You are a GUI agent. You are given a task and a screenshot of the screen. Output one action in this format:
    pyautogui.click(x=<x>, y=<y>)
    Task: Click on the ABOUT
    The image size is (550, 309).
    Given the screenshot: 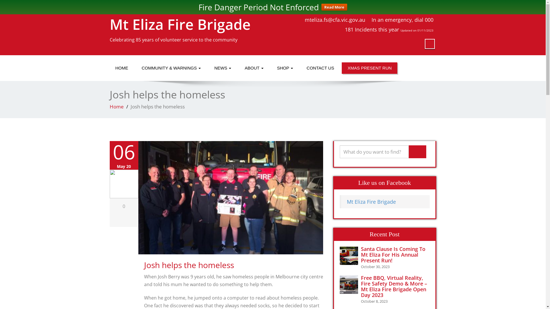 What is the action you would take?
    pyautogui.click(x=254, y=68)
    